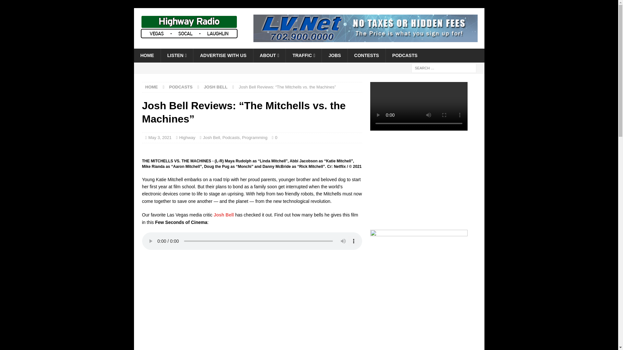 The width and height of the screenshot is (623, 350). What do you see at coordinates (303, 55) in the screenshot?
I see `TRAFFIC` at bounding box center [303, 55].